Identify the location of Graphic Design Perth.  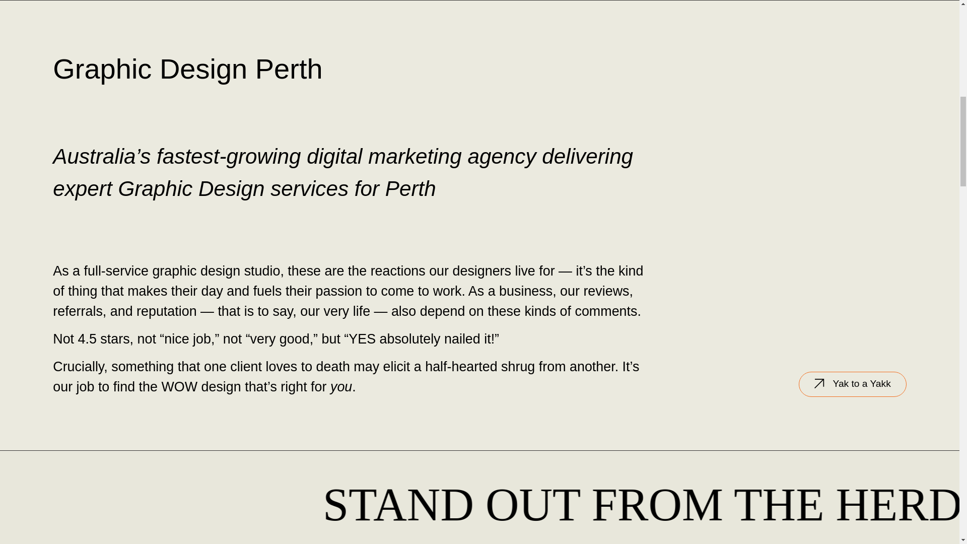
(187, 69).